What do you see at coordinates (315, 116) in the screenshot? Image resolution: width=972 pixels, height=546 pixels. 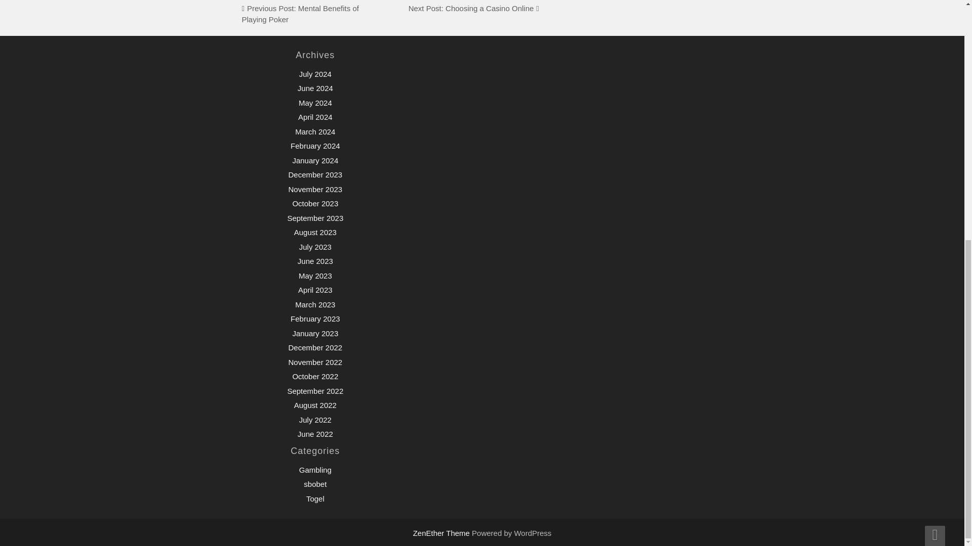 I see `April 2024` at bounding box center [315, 116].